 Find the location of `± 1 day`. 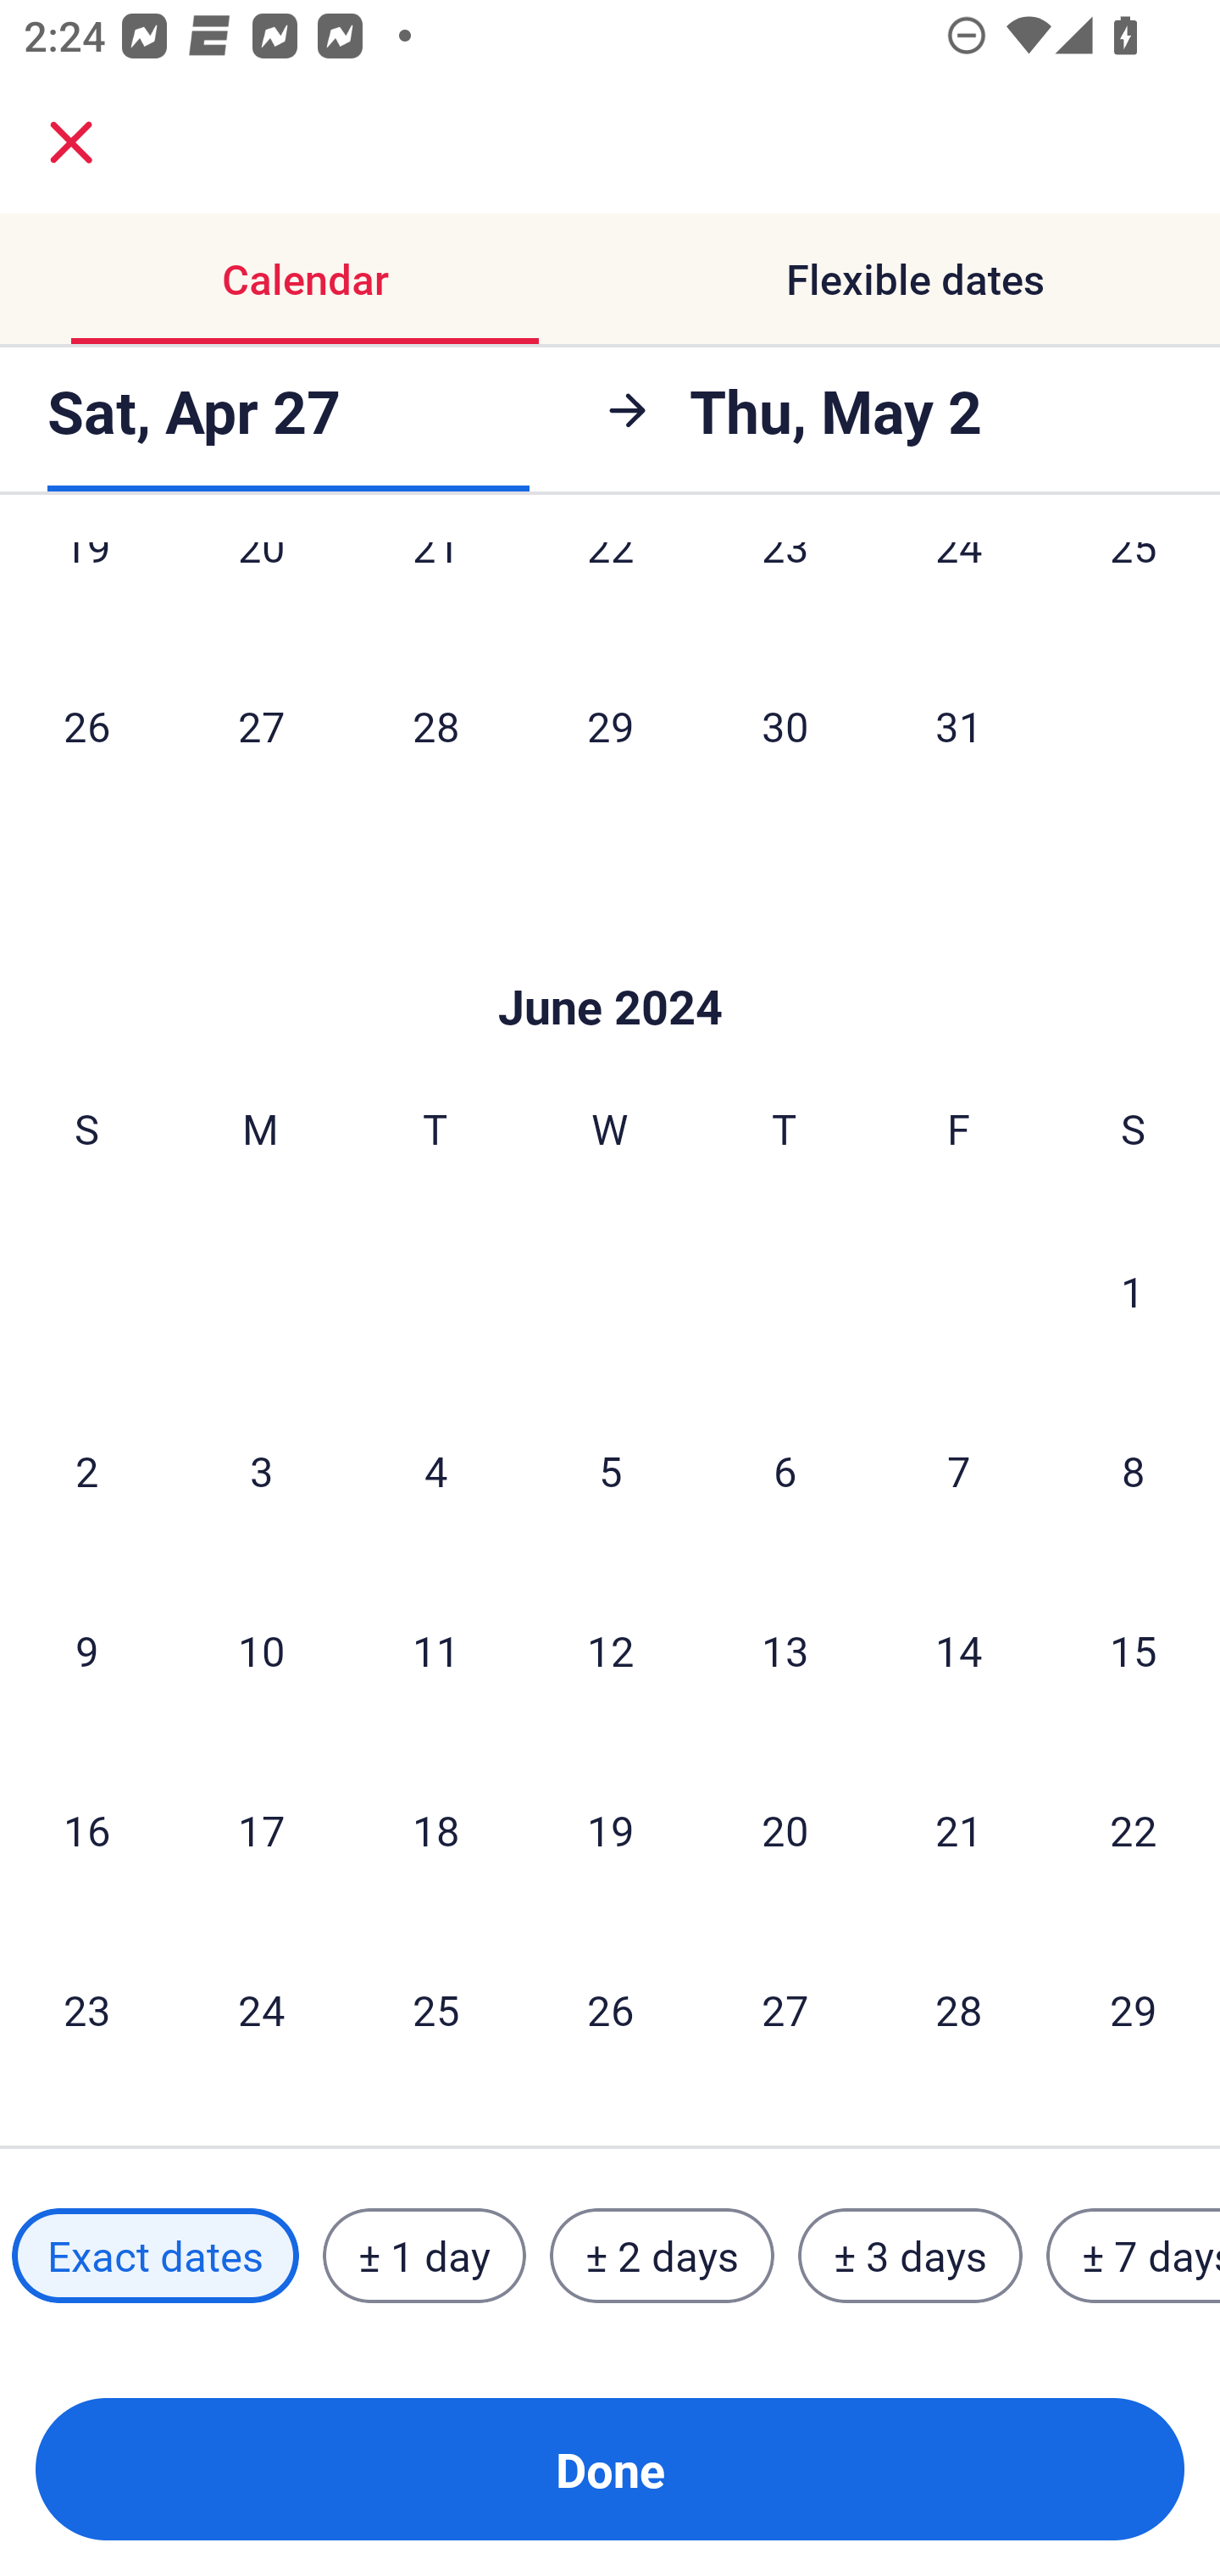

± 1 day is located at coordinates (424, 2255).